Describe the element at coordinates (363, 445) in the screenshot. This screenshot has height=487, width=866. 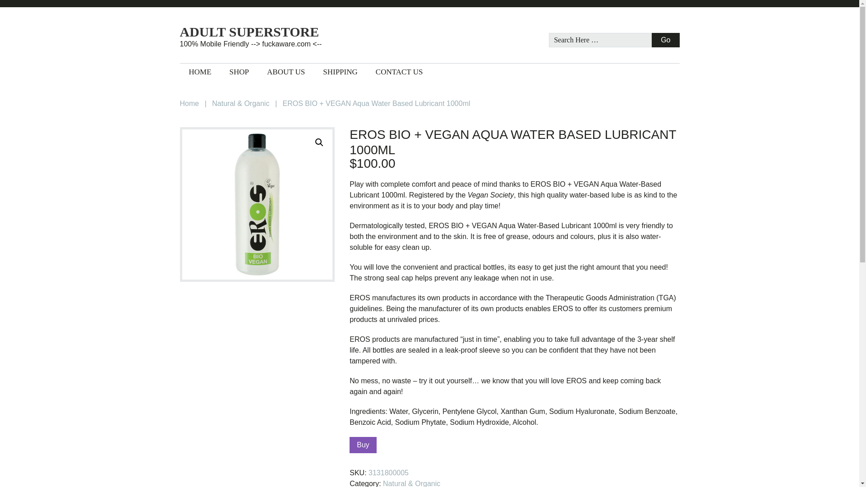
I see `Buy` at that location.